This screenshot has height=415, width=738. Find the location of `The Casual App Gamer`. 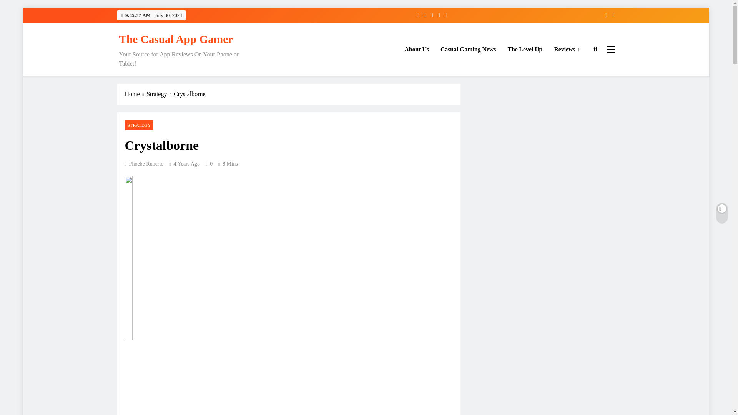

The Casual App Gamer is located at coordinates (176, 39).